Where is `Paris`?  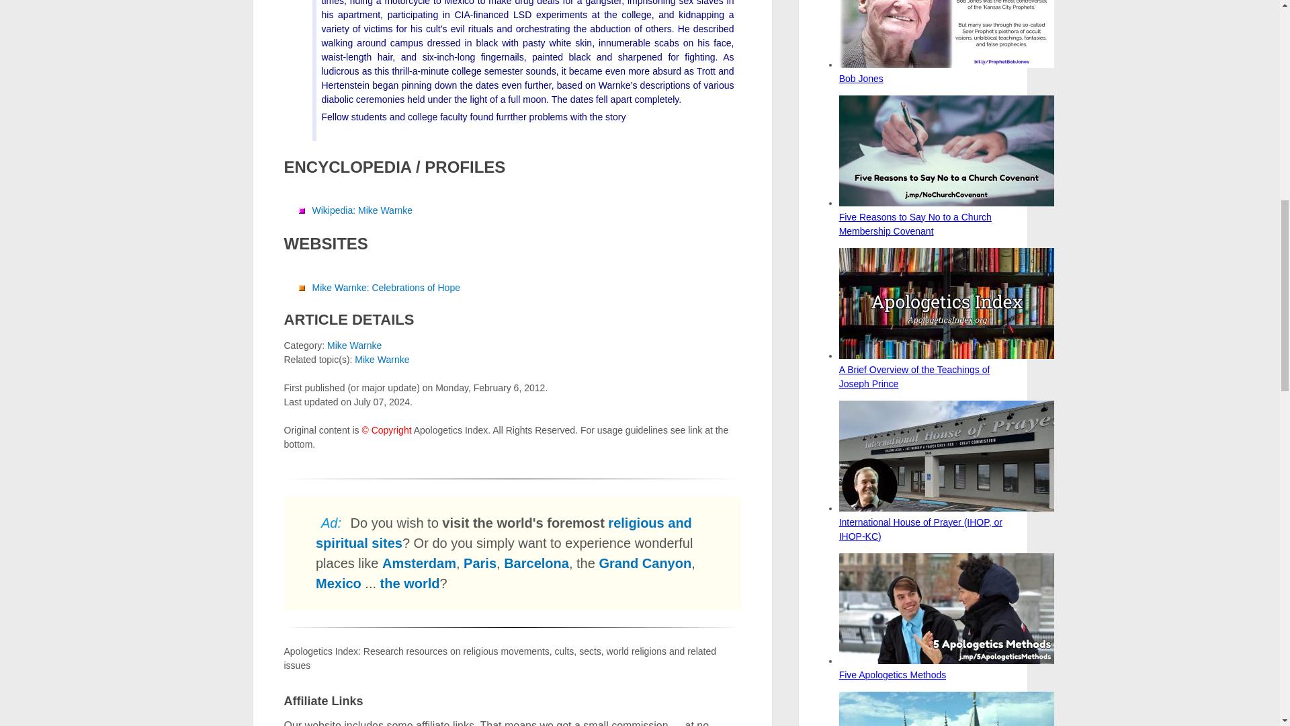
Paris is located at coordinates (480, 563).